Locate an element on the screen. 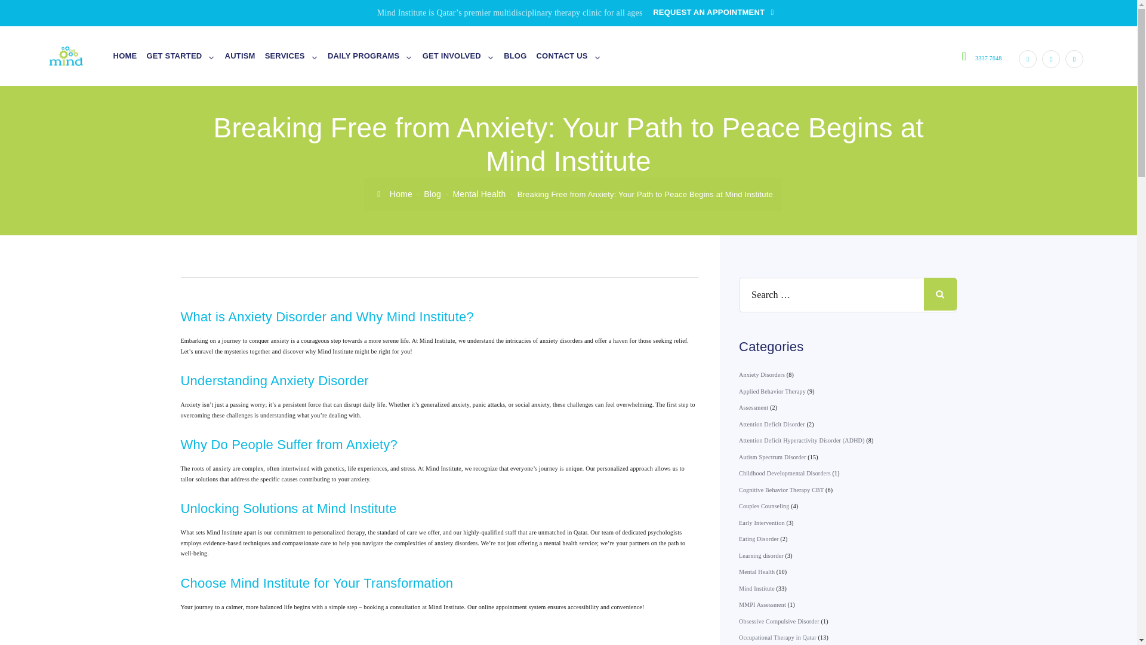 The height and width of the screenshot is (645, 1146). GET STARTED is located at coordinates (180, 56).